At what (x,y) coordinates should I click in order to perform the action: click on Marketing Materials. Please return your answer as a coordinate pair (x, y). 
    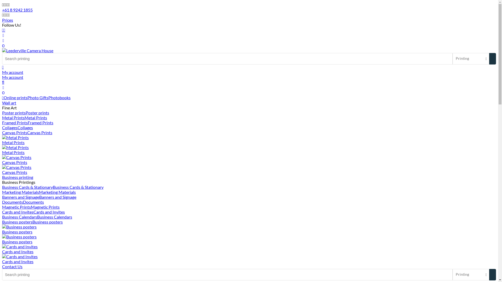
    Looking at the image, I should click on (58, 192).